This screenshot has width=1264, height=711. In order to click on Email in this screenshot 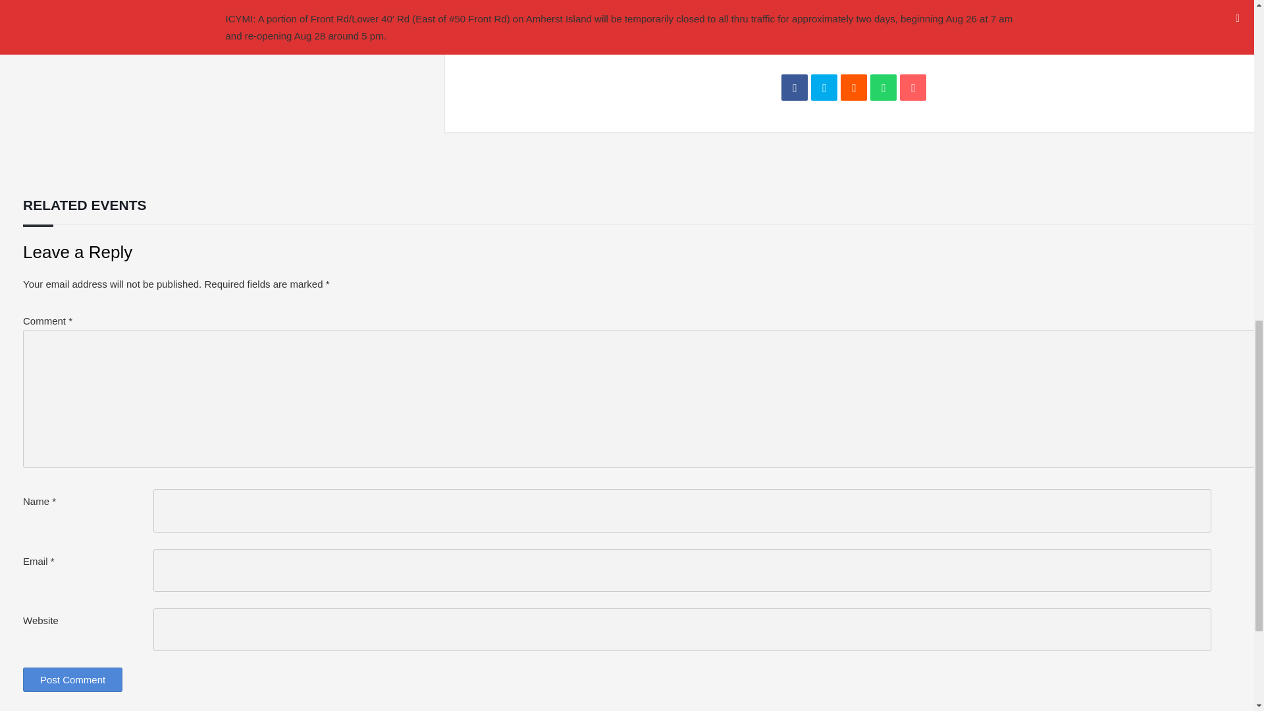, I will do `click(913, 88)`.